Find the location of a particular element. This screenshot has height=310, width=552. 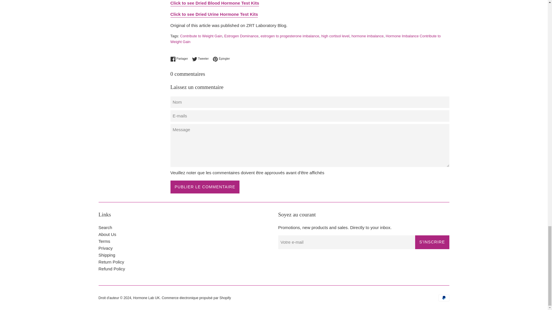

Estrogen Dominance is located at coordinates (241, 36).